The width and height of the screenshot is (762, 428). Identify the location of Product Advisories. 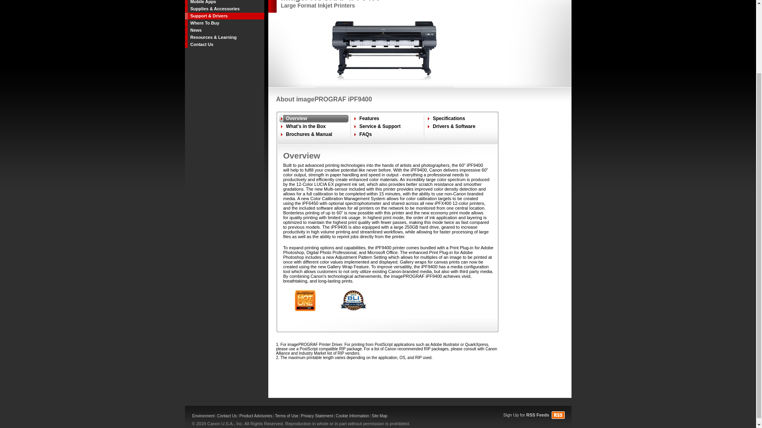
(256, 416).